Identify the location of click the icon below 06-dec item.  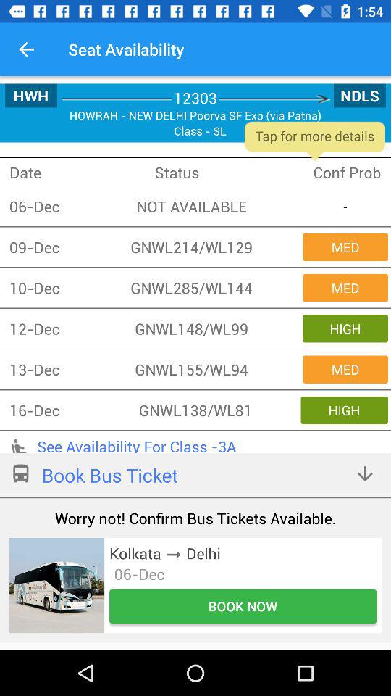
(243, 606).